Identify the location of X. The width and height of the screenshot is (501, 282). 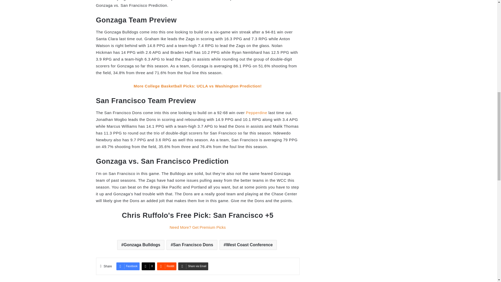
(148, 266).